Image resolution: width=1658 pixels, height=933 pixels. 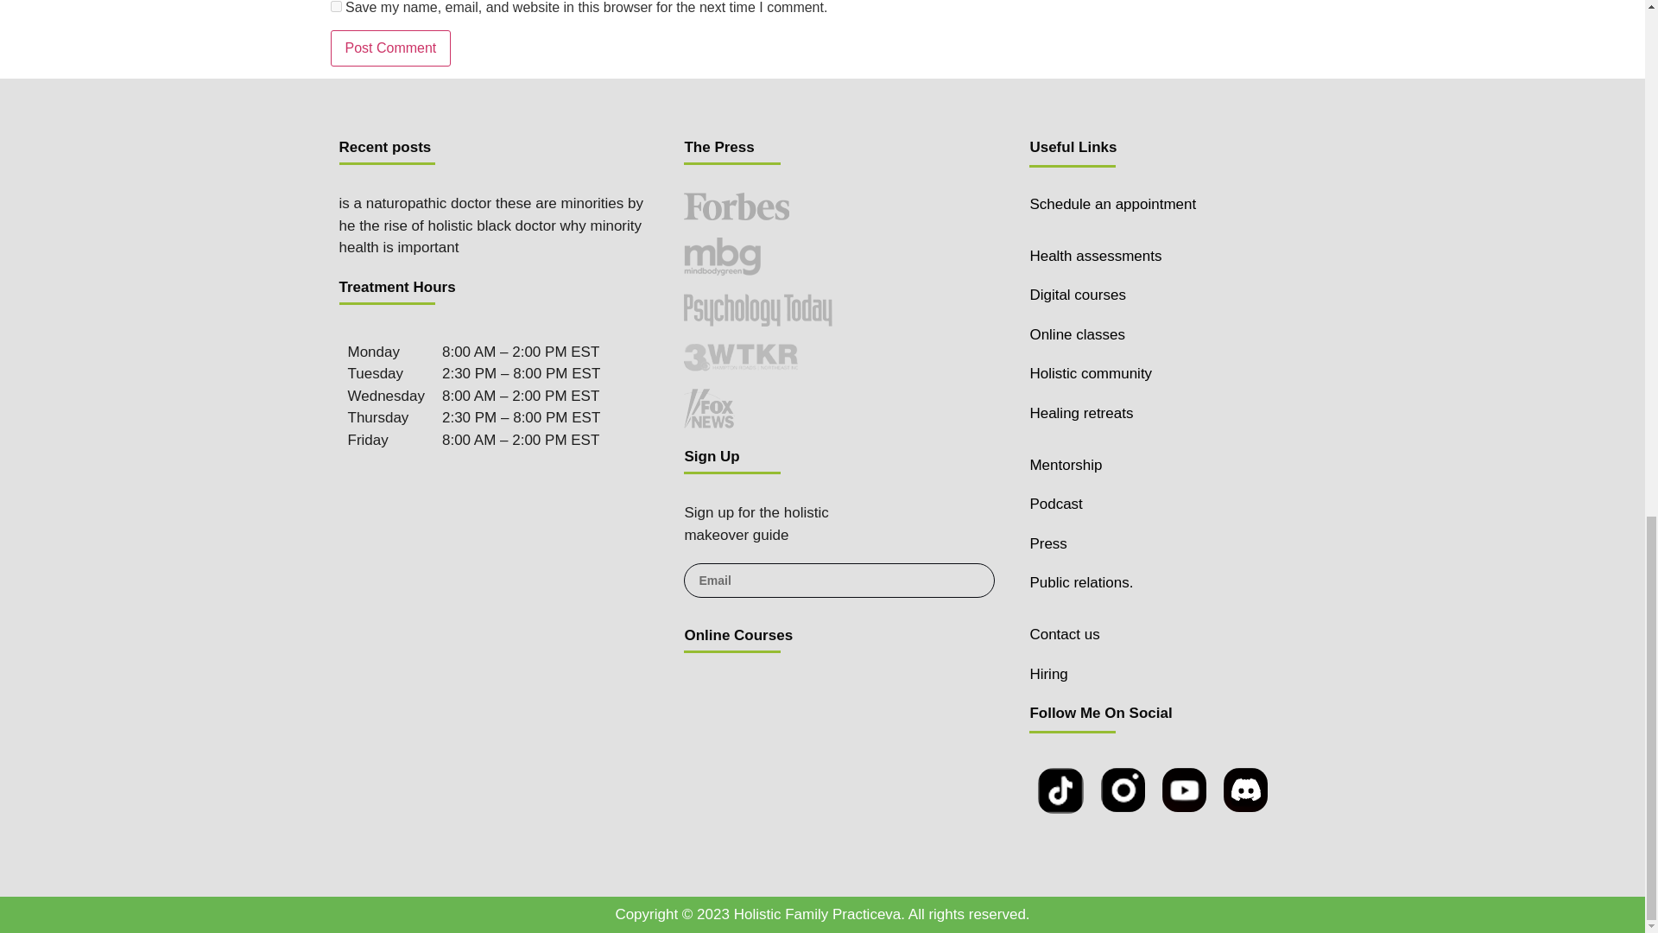 What do you see at coordinates (1047, 543) in the screenshot?
I see `Press` at bounding box center [1047, 543].